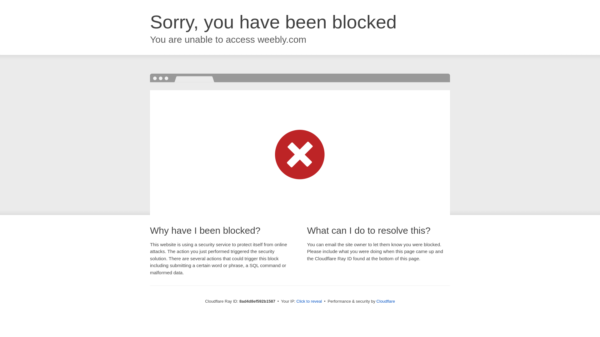  Describe the element at coordinates (309, 301) in the screenshot. I see `Click to reveal` at that location.